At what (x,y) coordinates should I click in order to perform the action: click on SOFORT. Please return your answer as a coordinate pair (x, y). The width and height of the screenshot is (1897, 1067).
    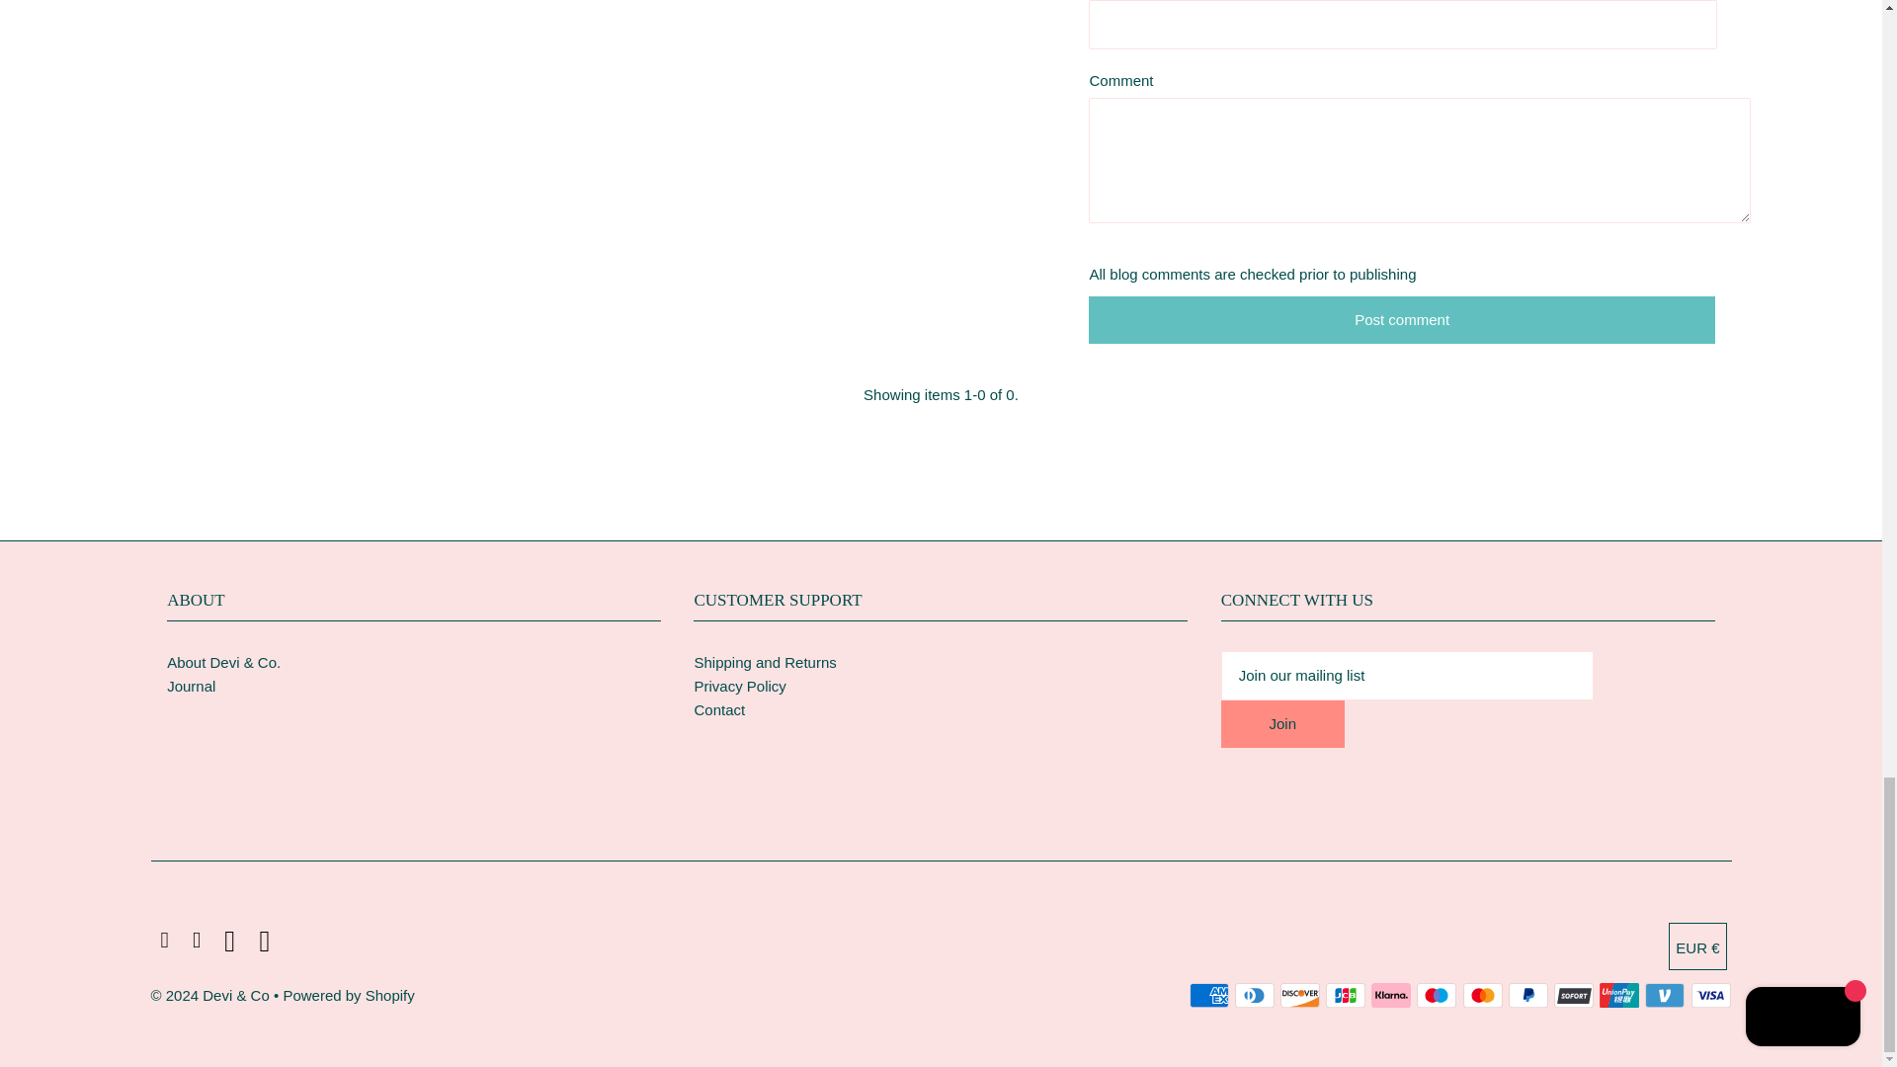
    Looking at the image, I should click on (1573, 995).